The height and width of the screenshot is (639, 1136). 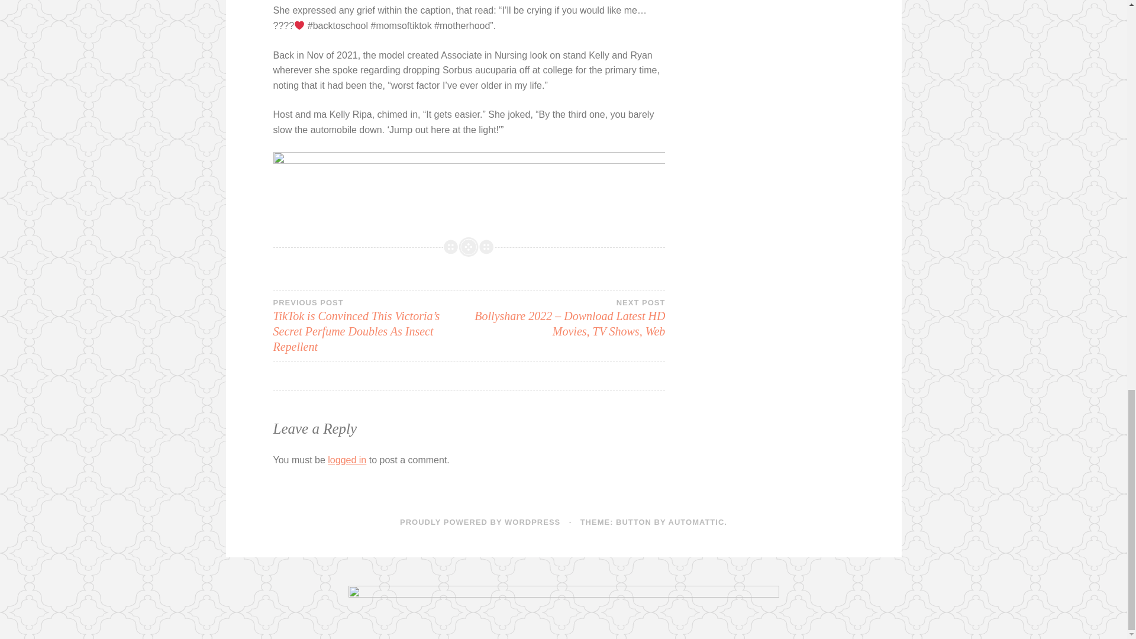 What do you see at coordinates (347, 460) in the screenshot?
I see `logged in` at bounding box center [347, 460].